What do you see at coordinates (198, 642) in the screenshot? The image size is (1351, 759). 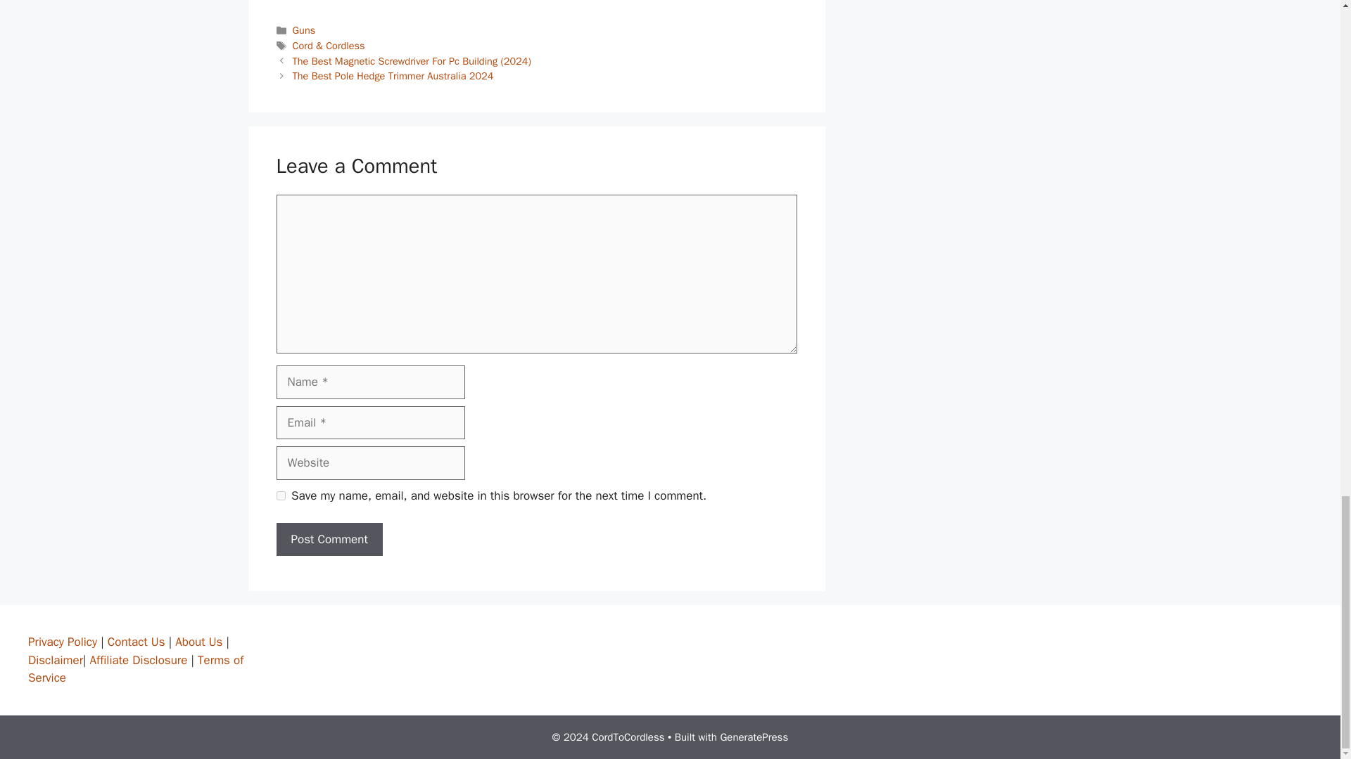 I see `About Us` at bounding box center [198, 642].